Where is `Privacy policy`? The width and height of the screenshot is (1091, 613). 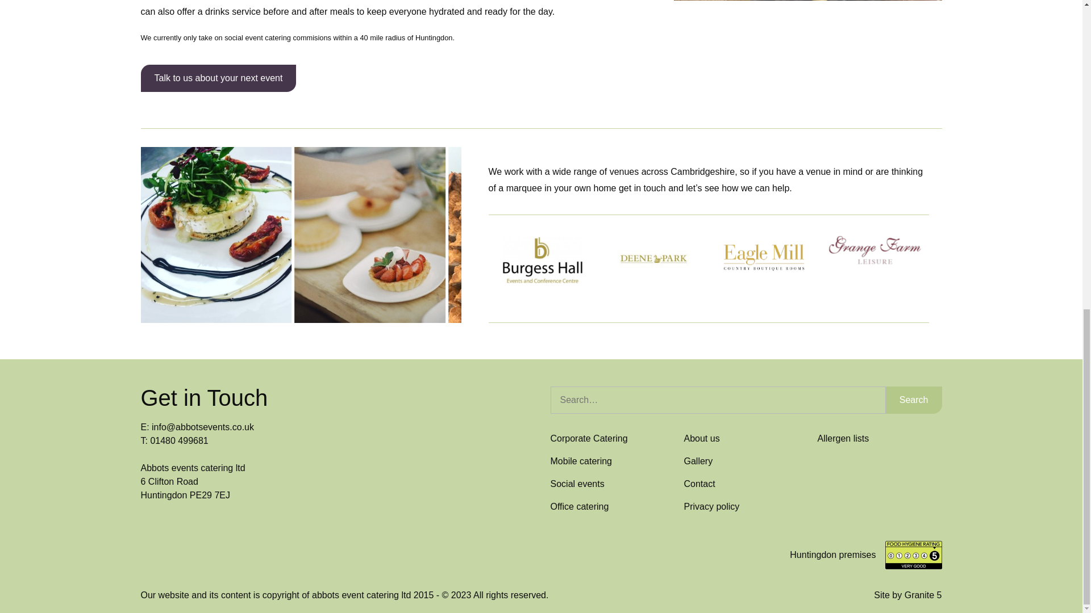 Privacy policy is located at coordinates (711, 506).